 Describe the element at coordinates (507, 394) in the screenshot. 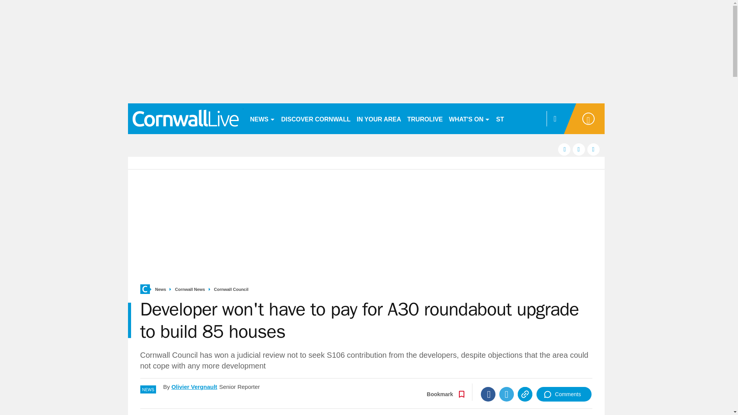

I see `Twitter` at that location.